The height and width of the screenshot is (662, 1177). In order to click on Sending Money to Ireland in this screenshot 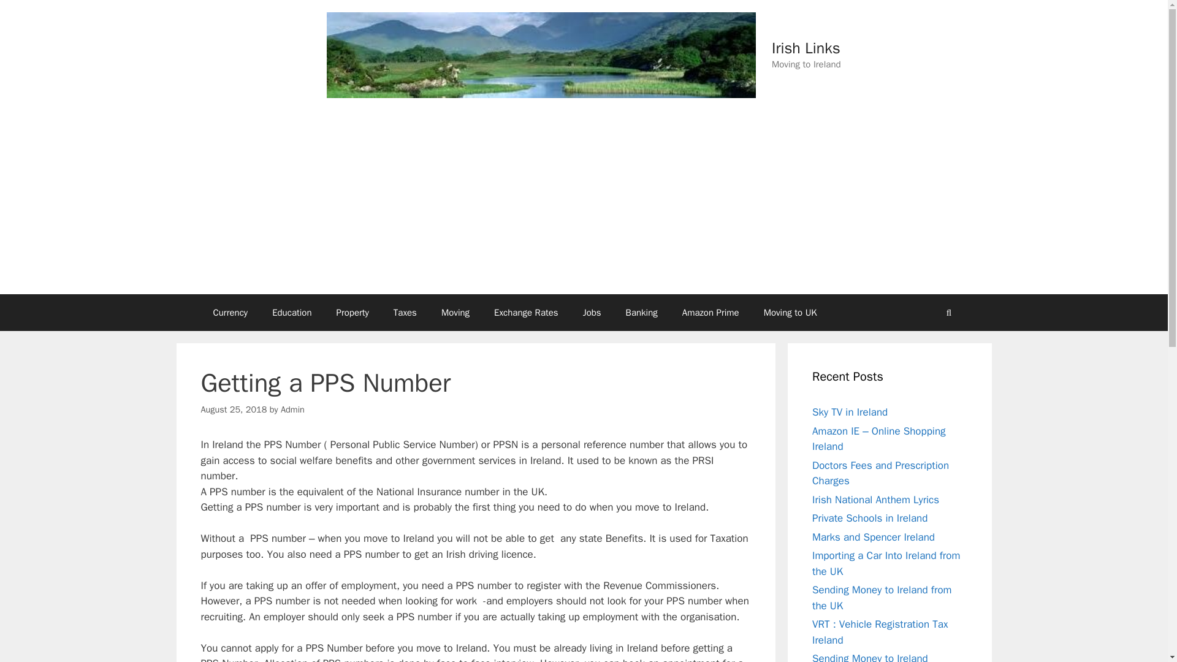, I will do `click(870, 657)`.